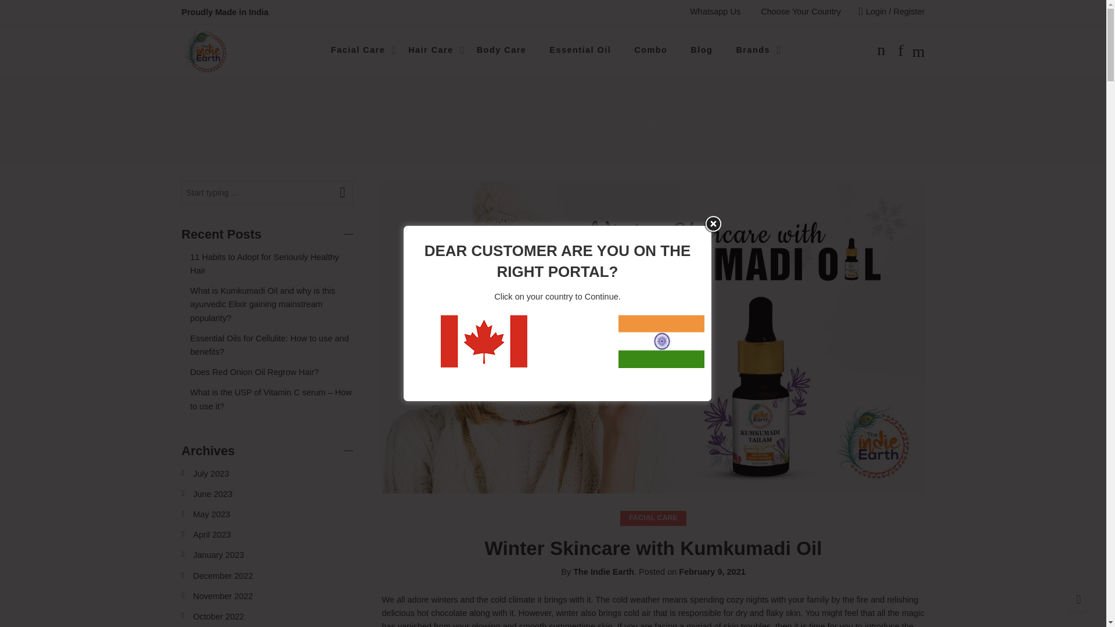 The height and width of the screenshot is (627, 1115). What do you see at coordinates (753, 50) in the screenshot?
I see `Brands` at bounding box center [753, 50].